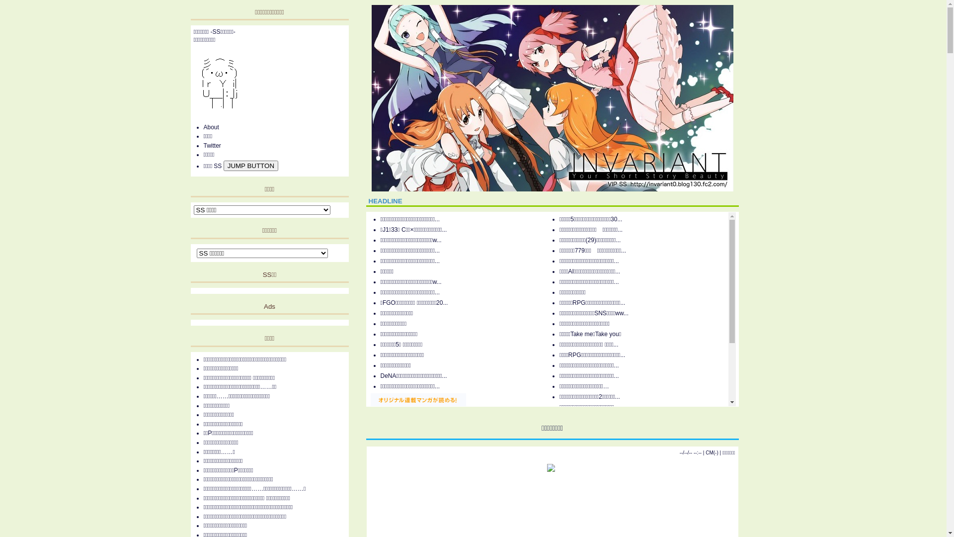 The height and width of the screenshot is (537, 954). I want to click on JUMP BUTTON, so click(251, 166).